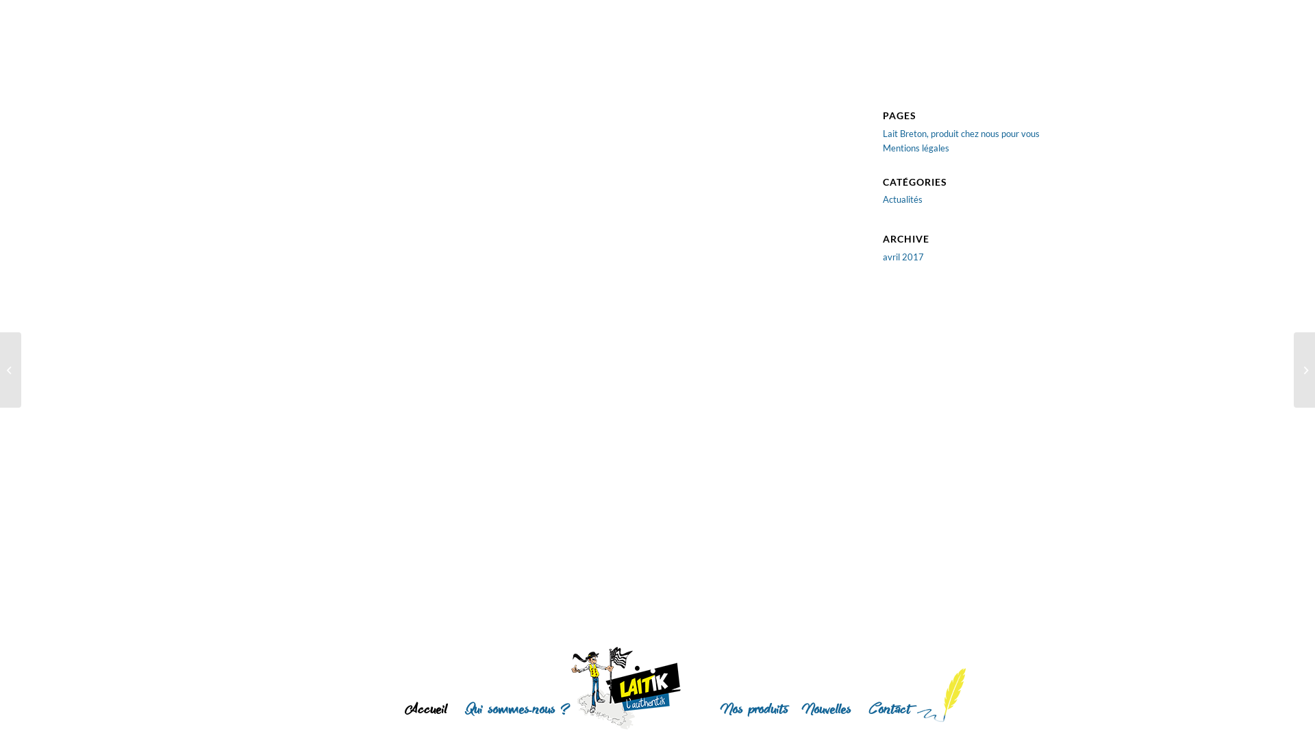 The height and width of the screenshot is (740, 1315). I want to click on Contact, so click(889, 712).